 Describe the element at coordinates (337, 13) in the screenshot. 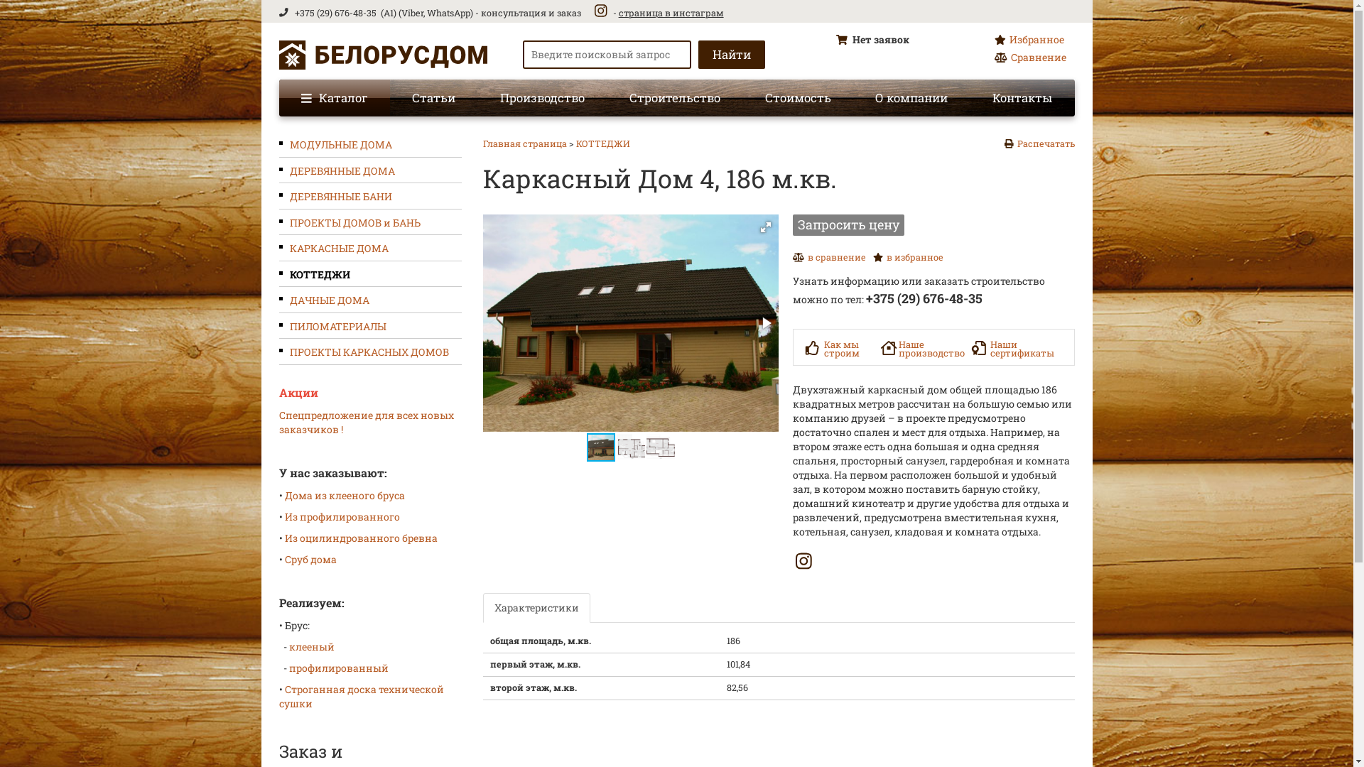

I see `+375 (29) 676-48-35` at that location.